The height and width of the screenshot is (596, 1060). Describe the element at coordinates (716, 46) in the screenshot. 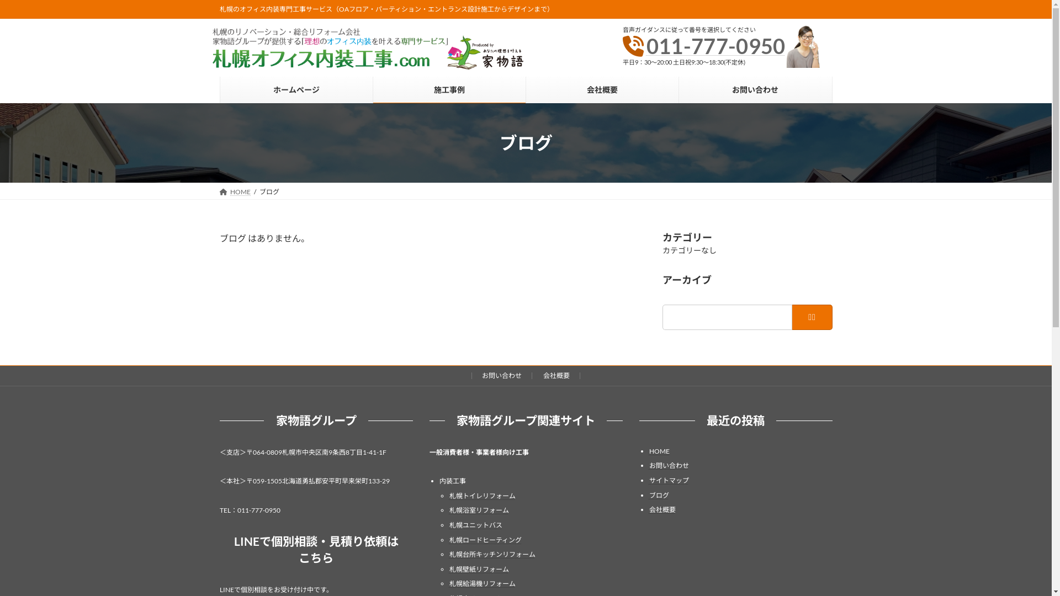

I see `011-777-0950` at that location.